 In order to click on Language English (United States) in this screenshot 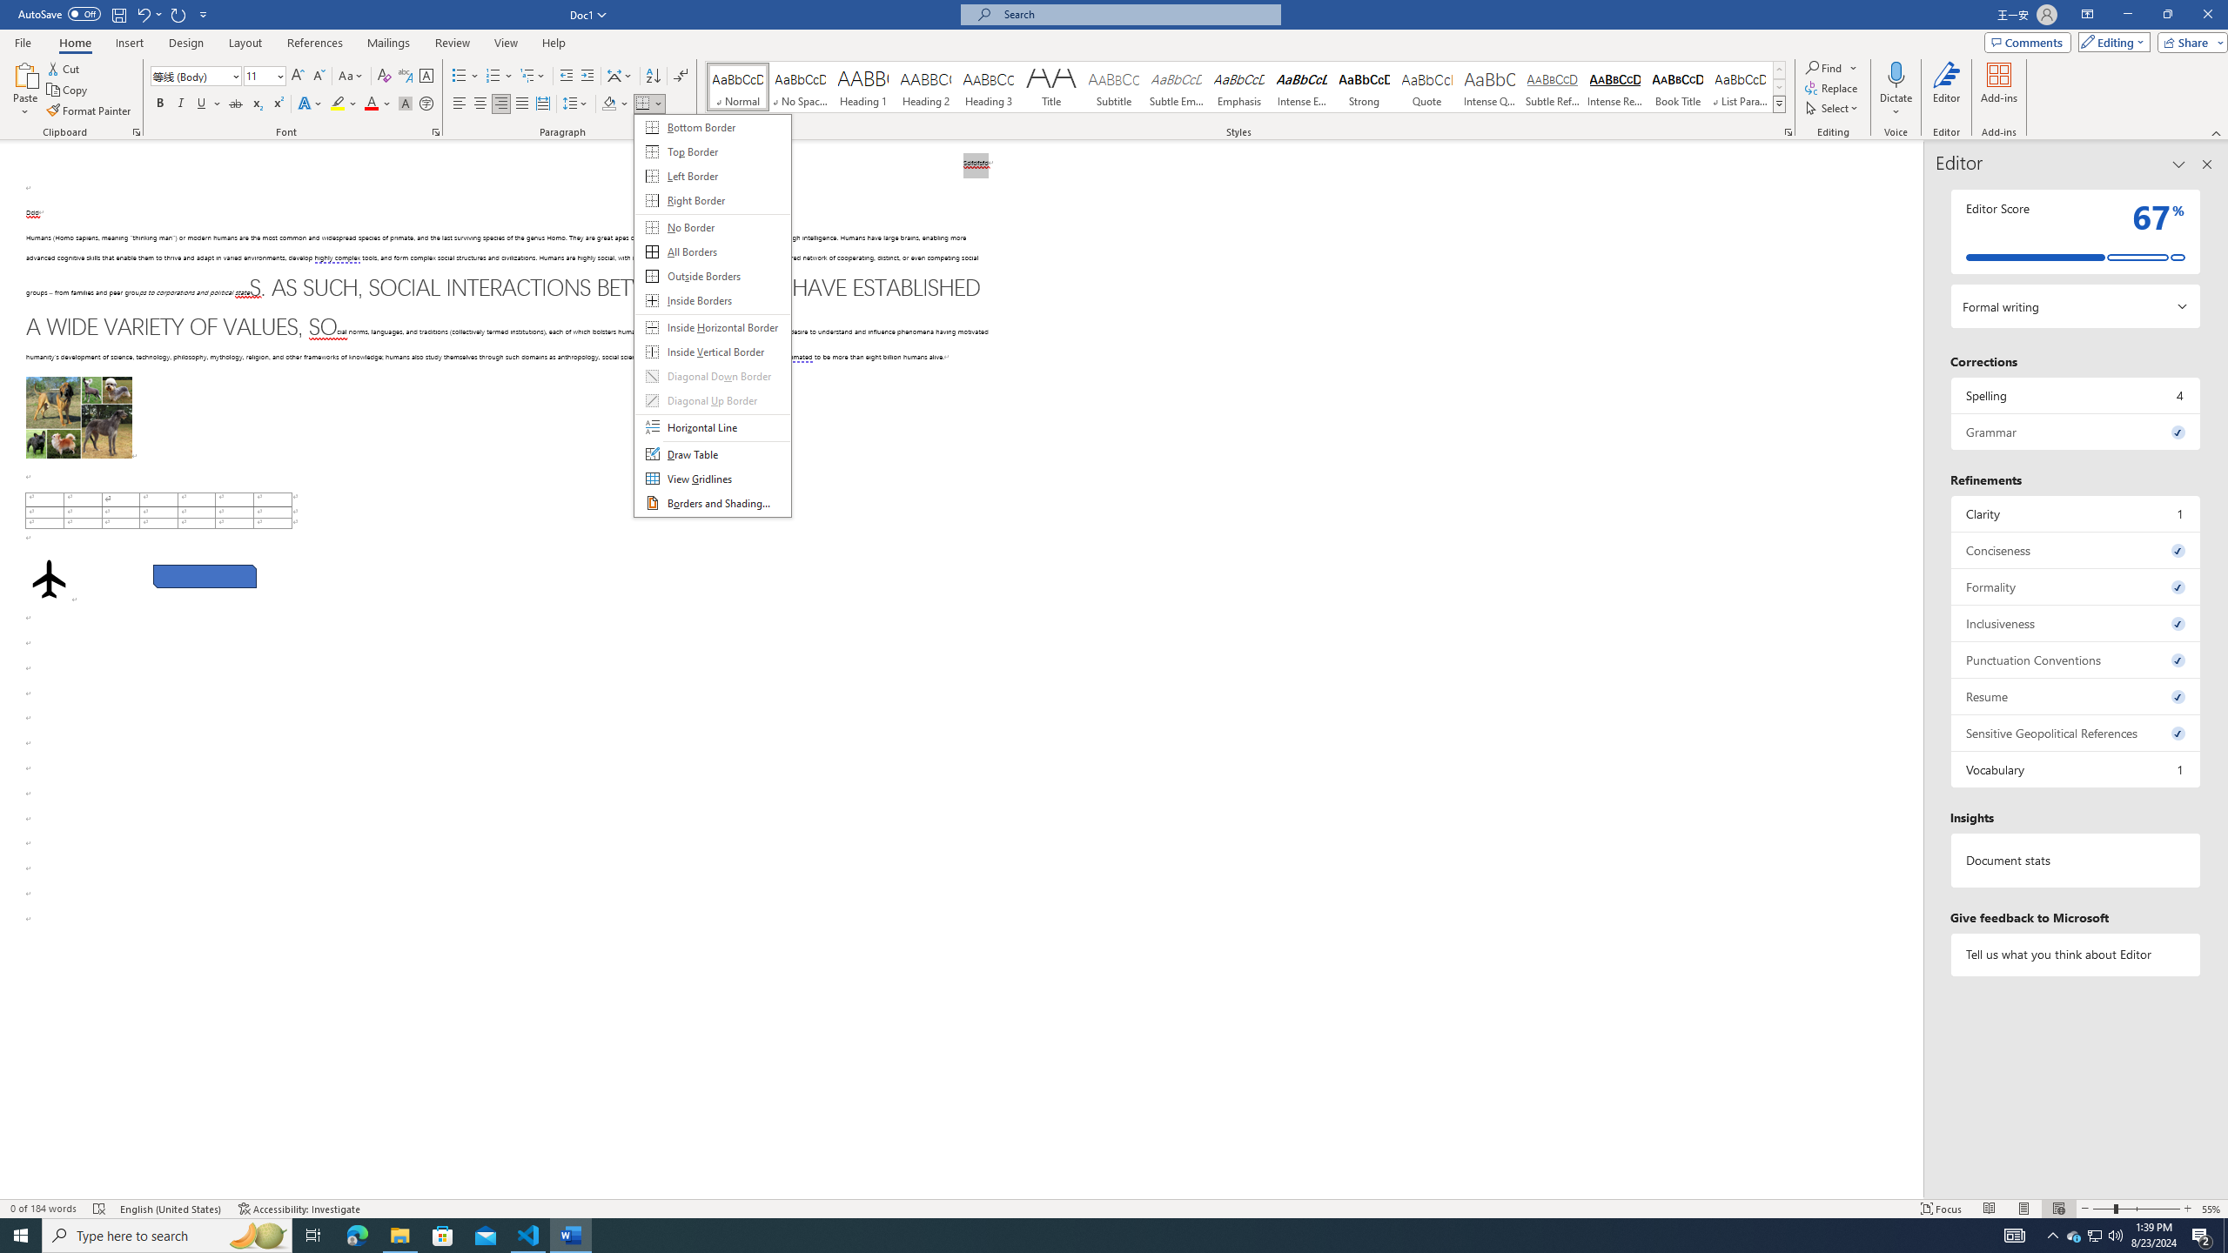, I will do `click(171, 1209)`.